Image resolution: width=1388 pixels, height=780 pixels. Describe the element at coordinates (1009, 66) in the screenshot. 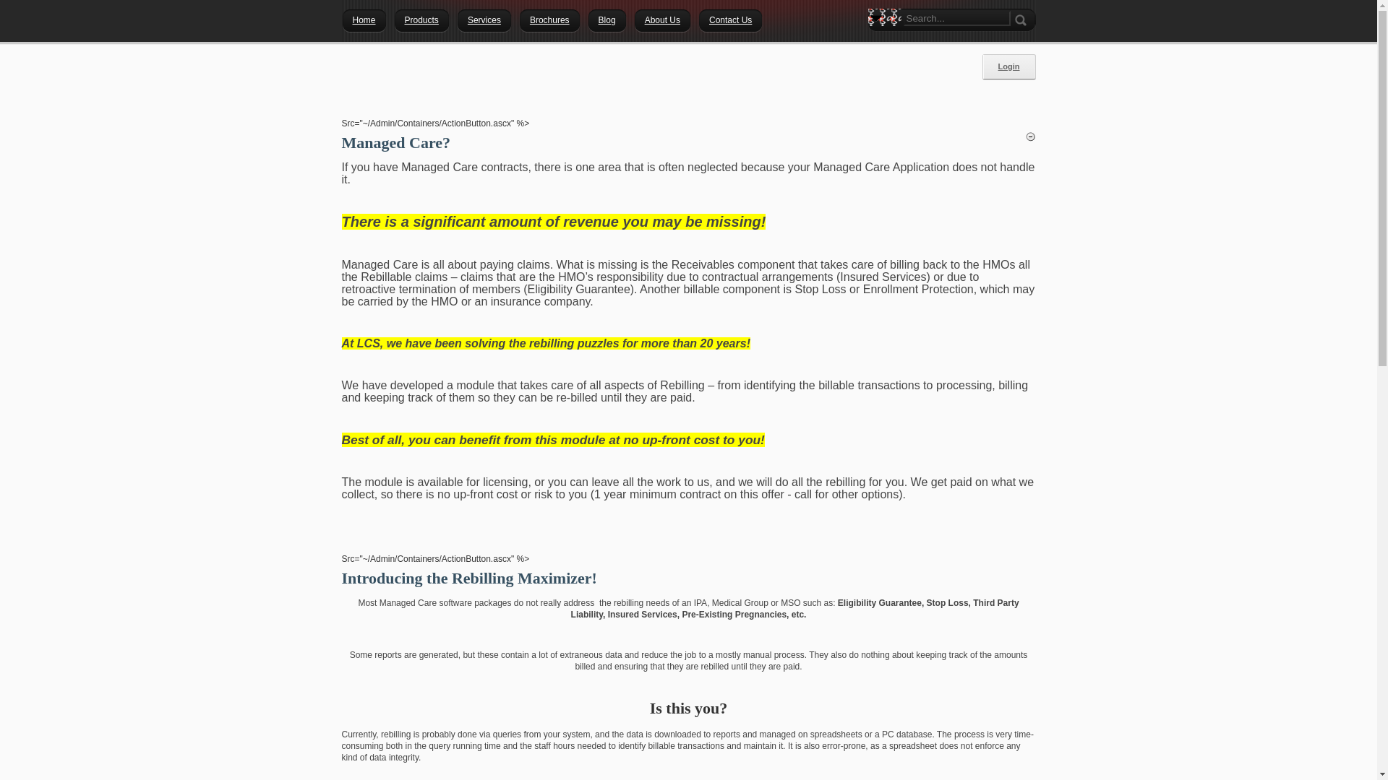

I see `Login` at that location.